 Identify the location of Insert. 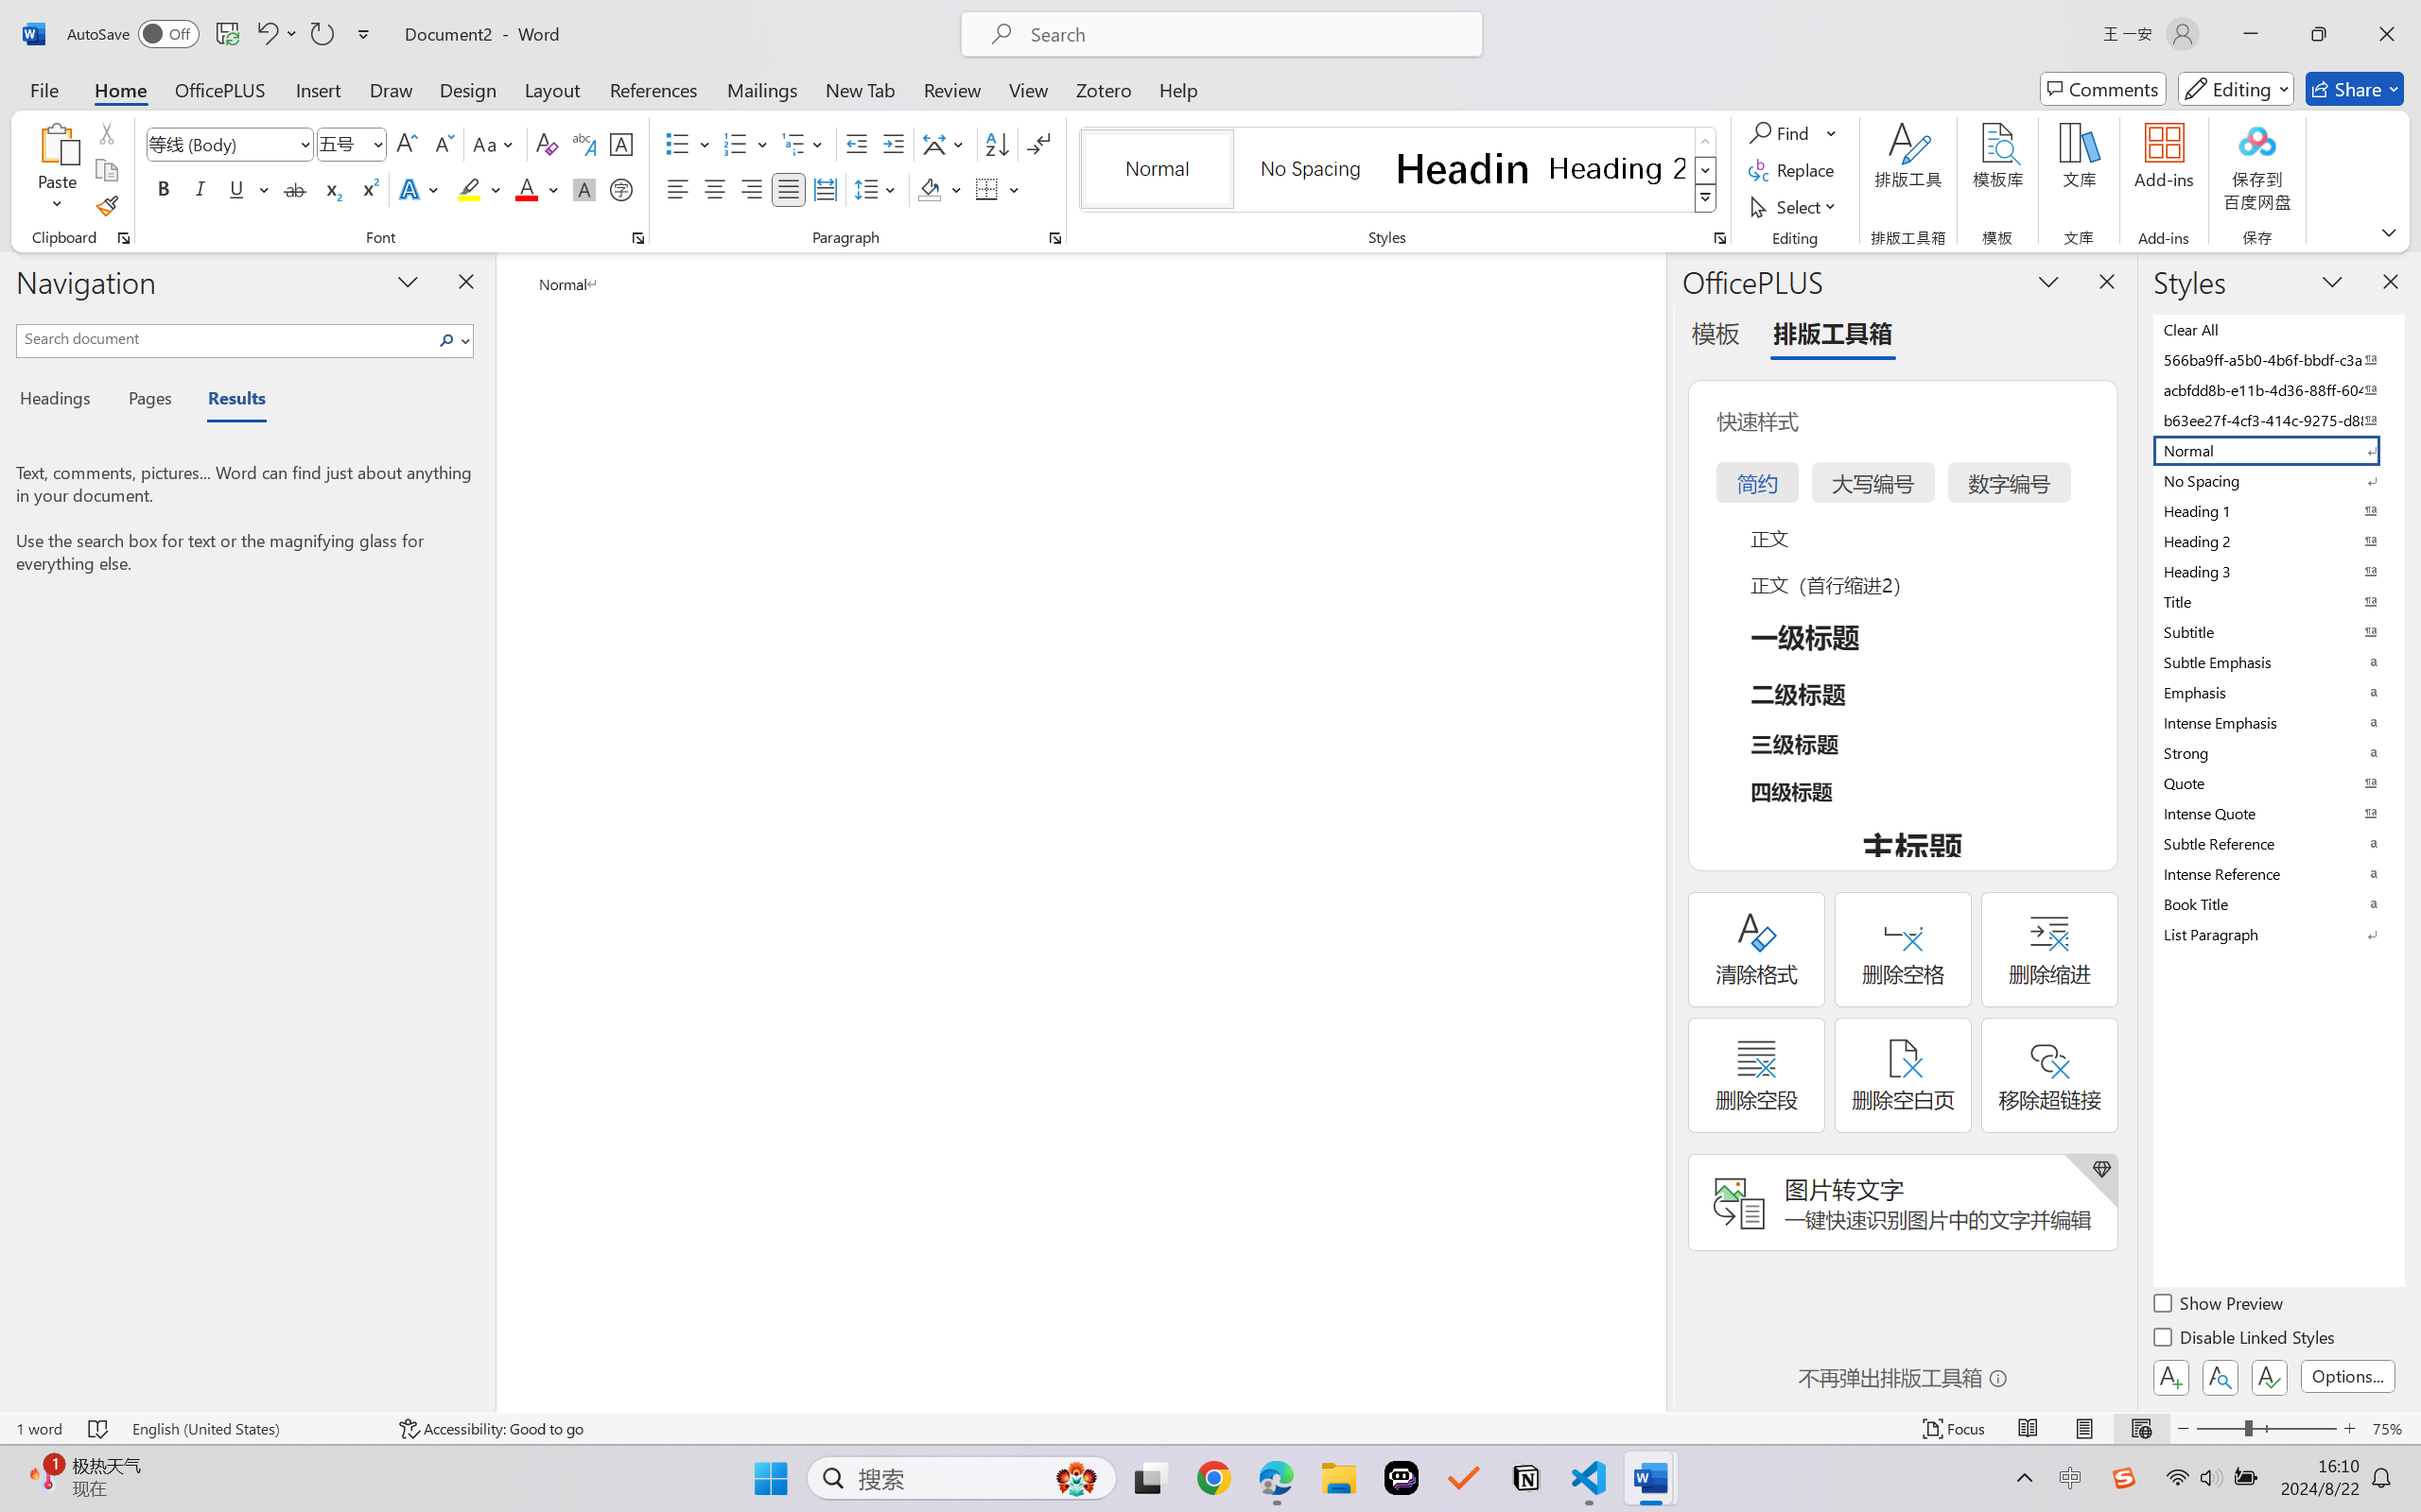
(318, 89).